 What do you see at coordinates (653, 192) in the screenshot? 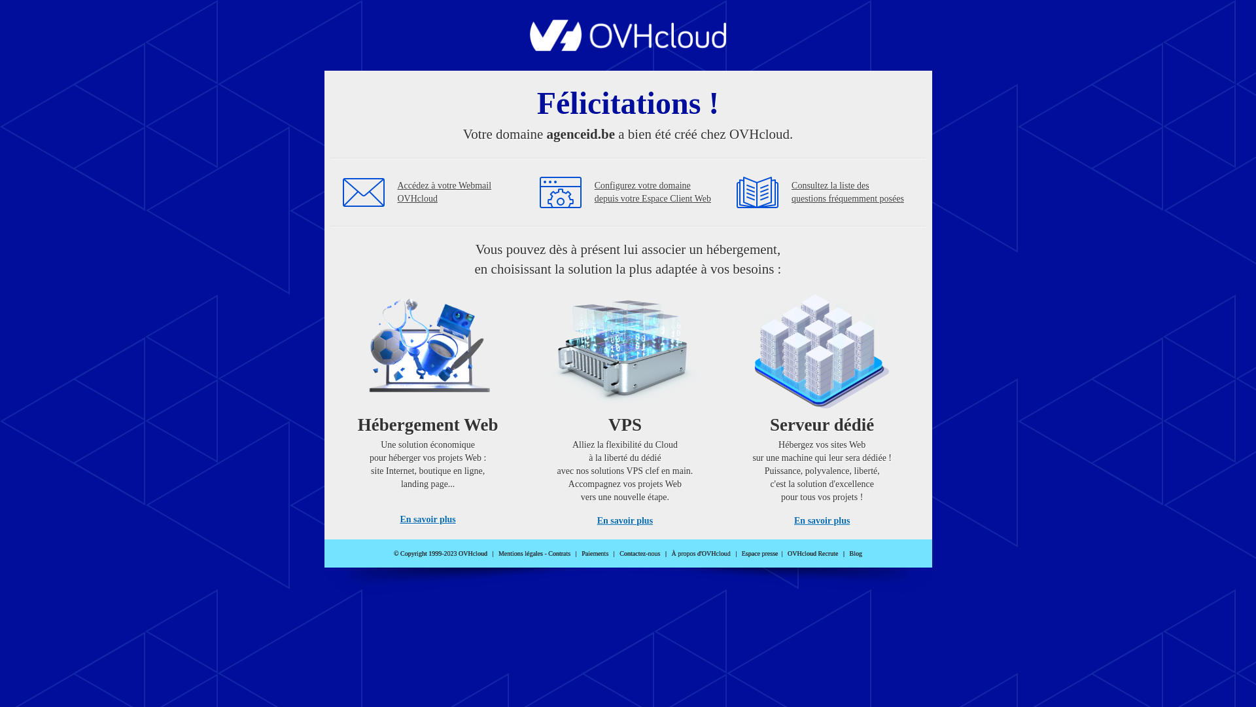
I see `Configurez votre domaine
depuis votre Espace Client Web` at bounding box center [653, 192].